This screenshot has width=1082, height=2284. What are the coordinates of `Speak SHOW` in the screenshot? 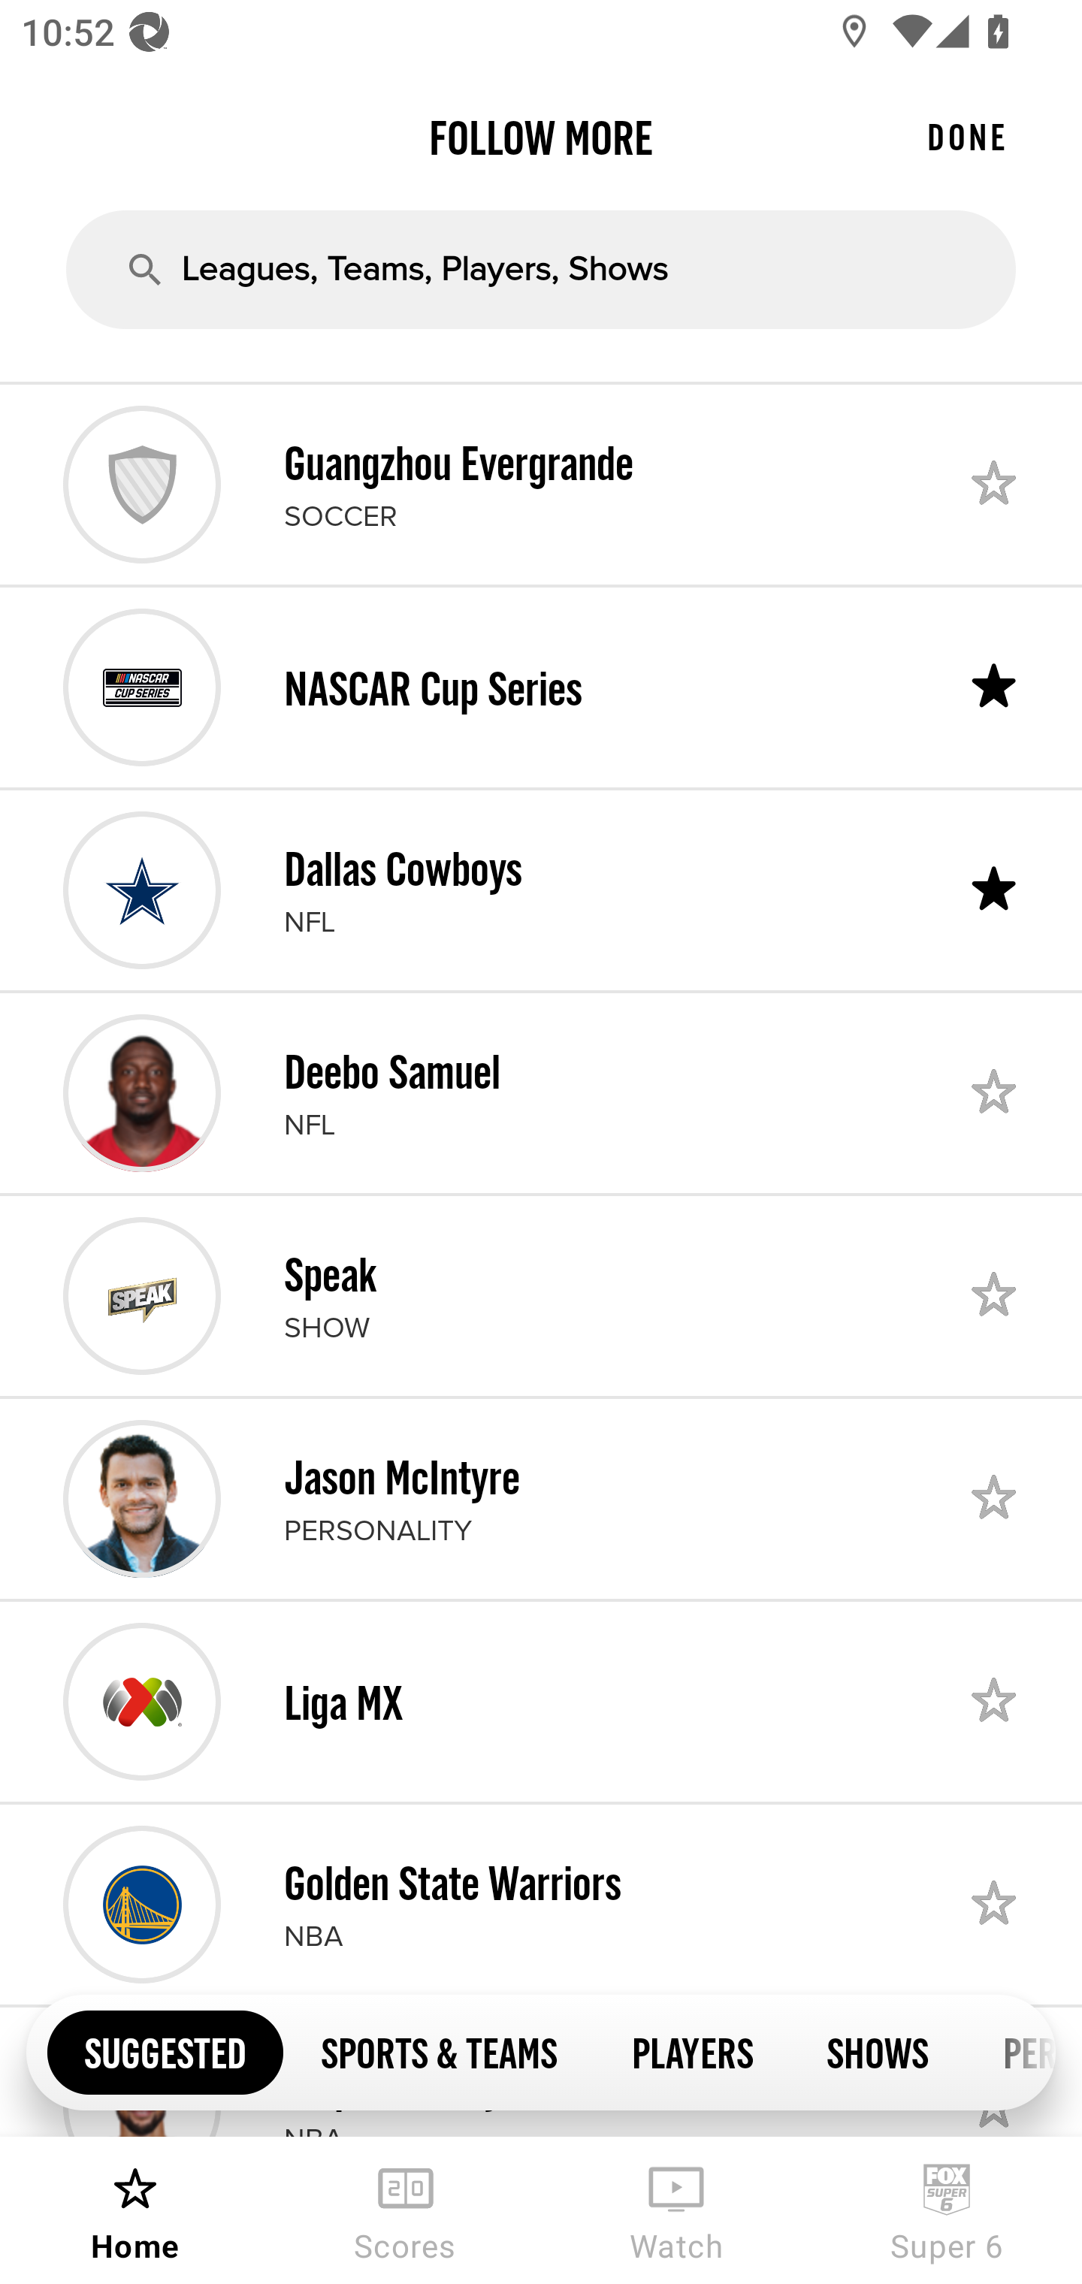 It's located at (541, 1295).